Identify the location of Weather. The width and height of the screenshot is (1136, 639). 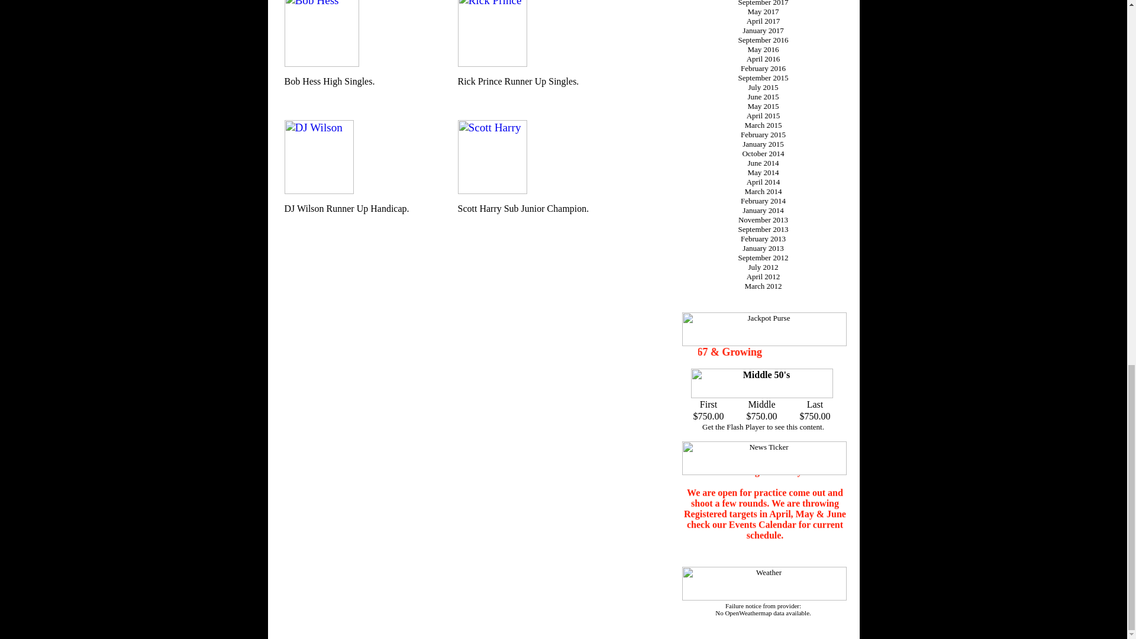
(764, 583).